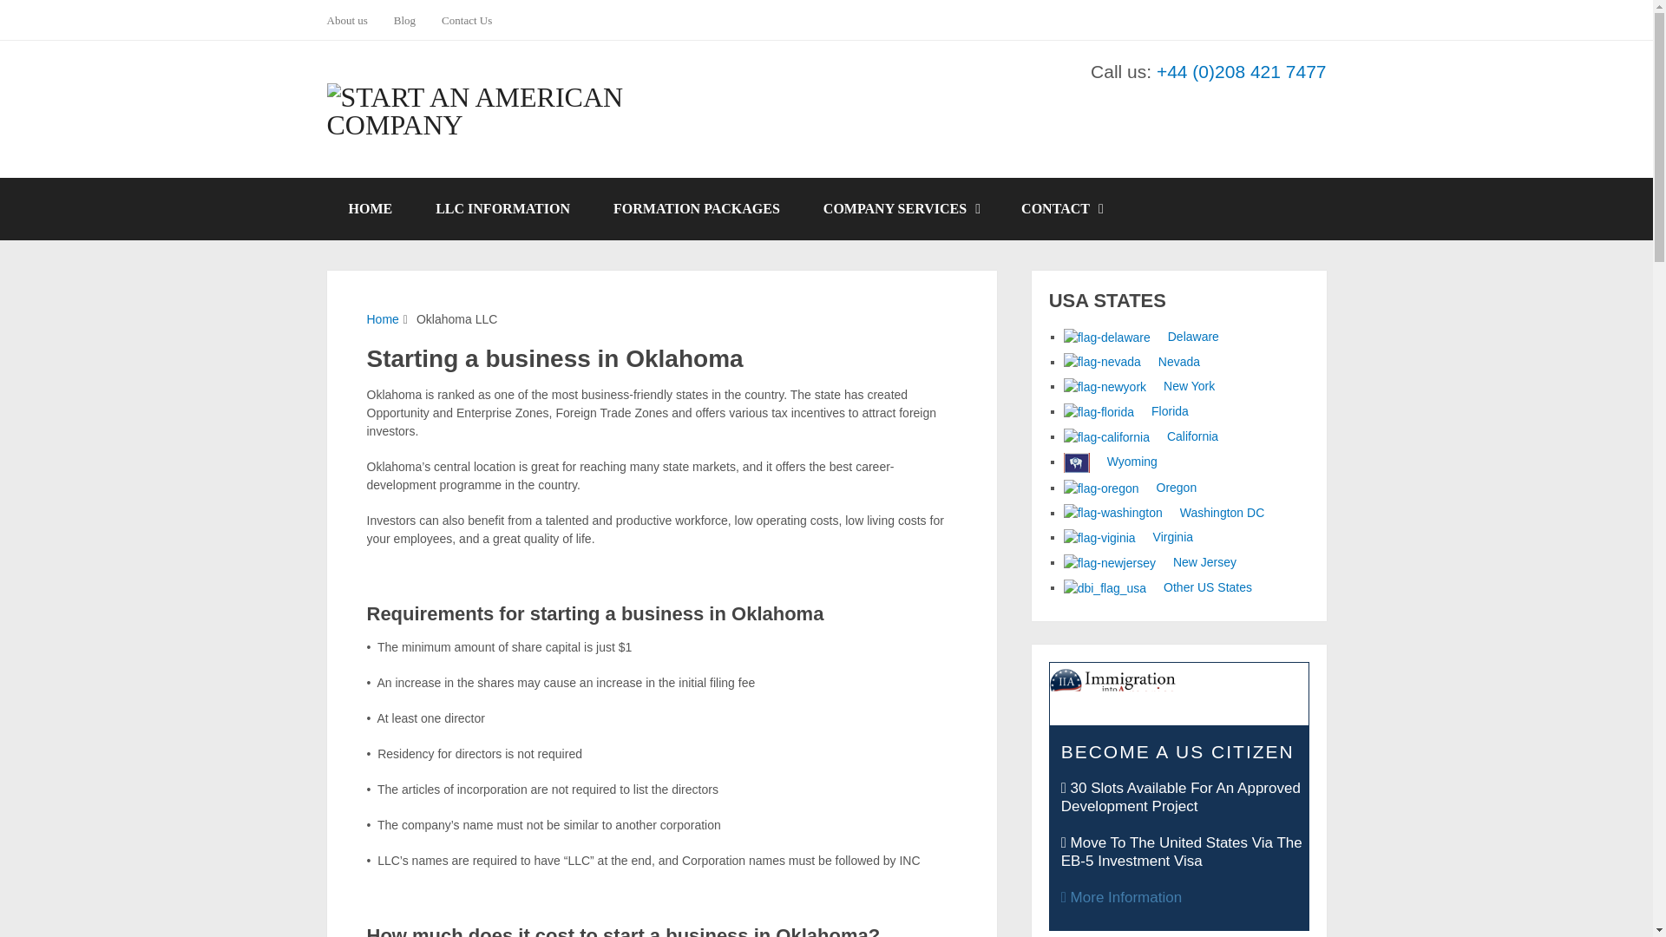  I want to click on Wyoming, so click(1111, 462).